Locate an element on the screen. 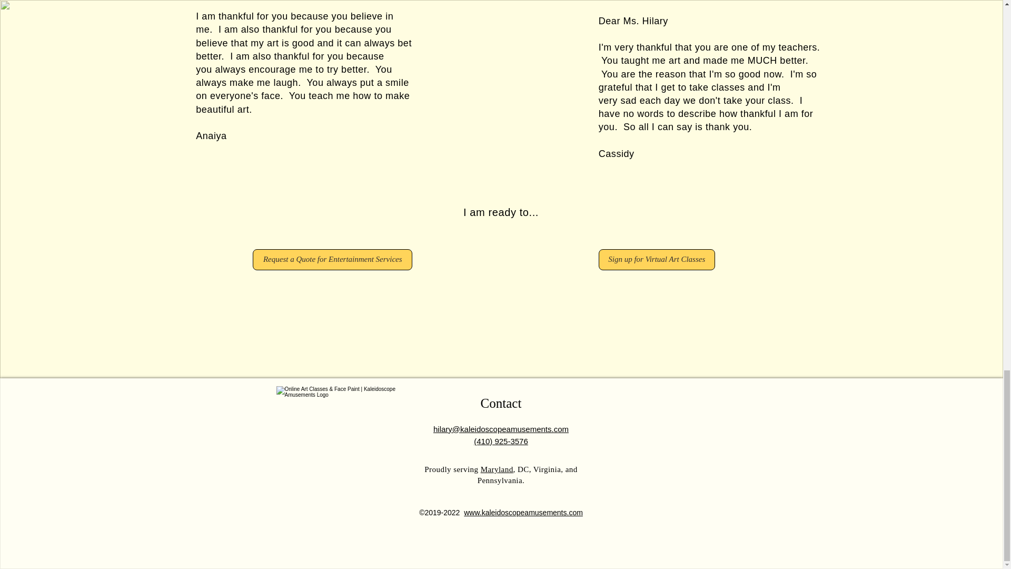 The width and height of the screenshot is (1011, 569). Maryland is located at coordinates (497, 469).